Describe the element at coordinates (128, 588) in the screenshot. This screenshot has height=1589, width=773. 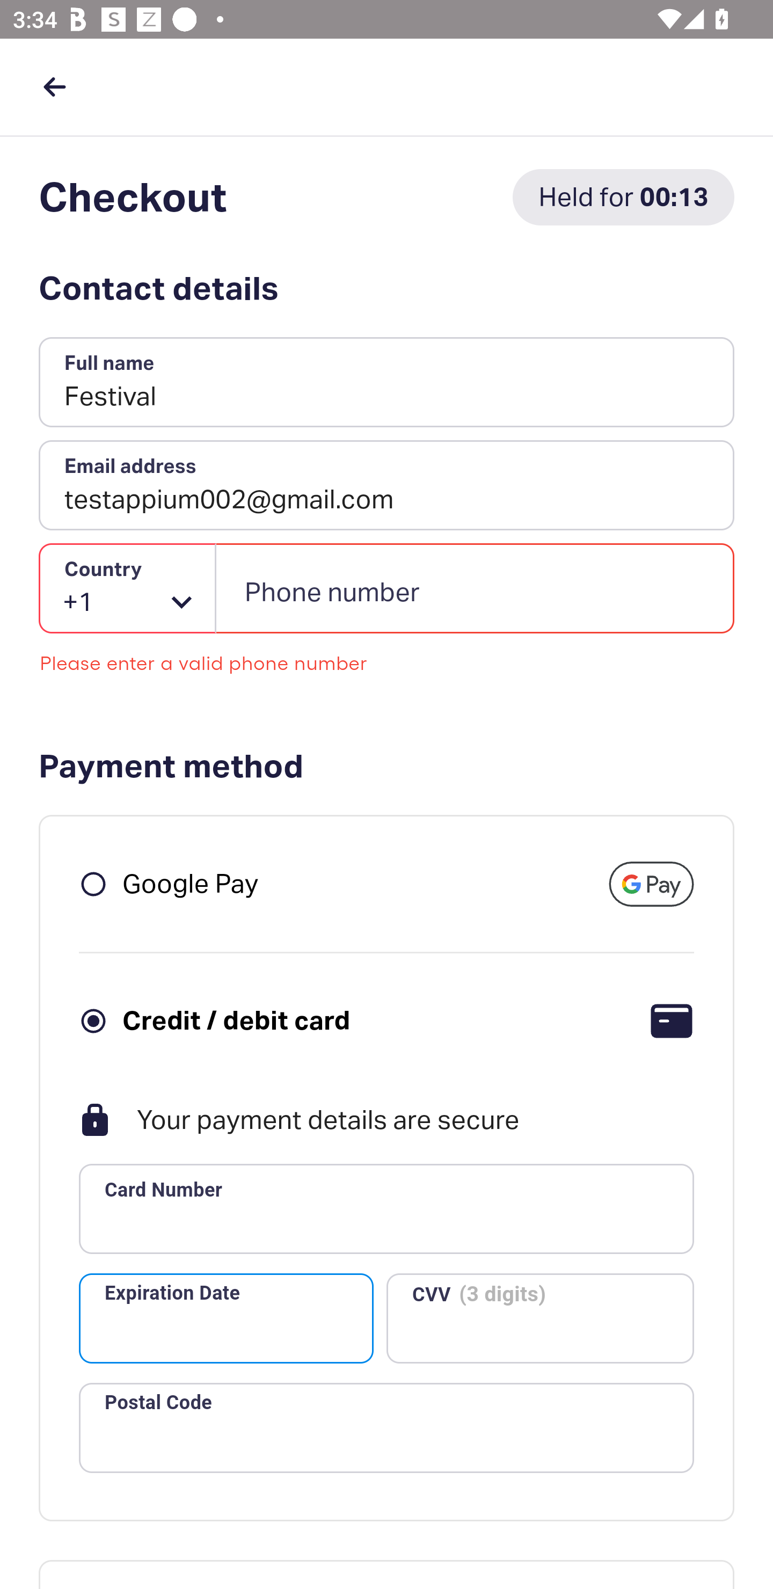
I see `  +1` at that location.